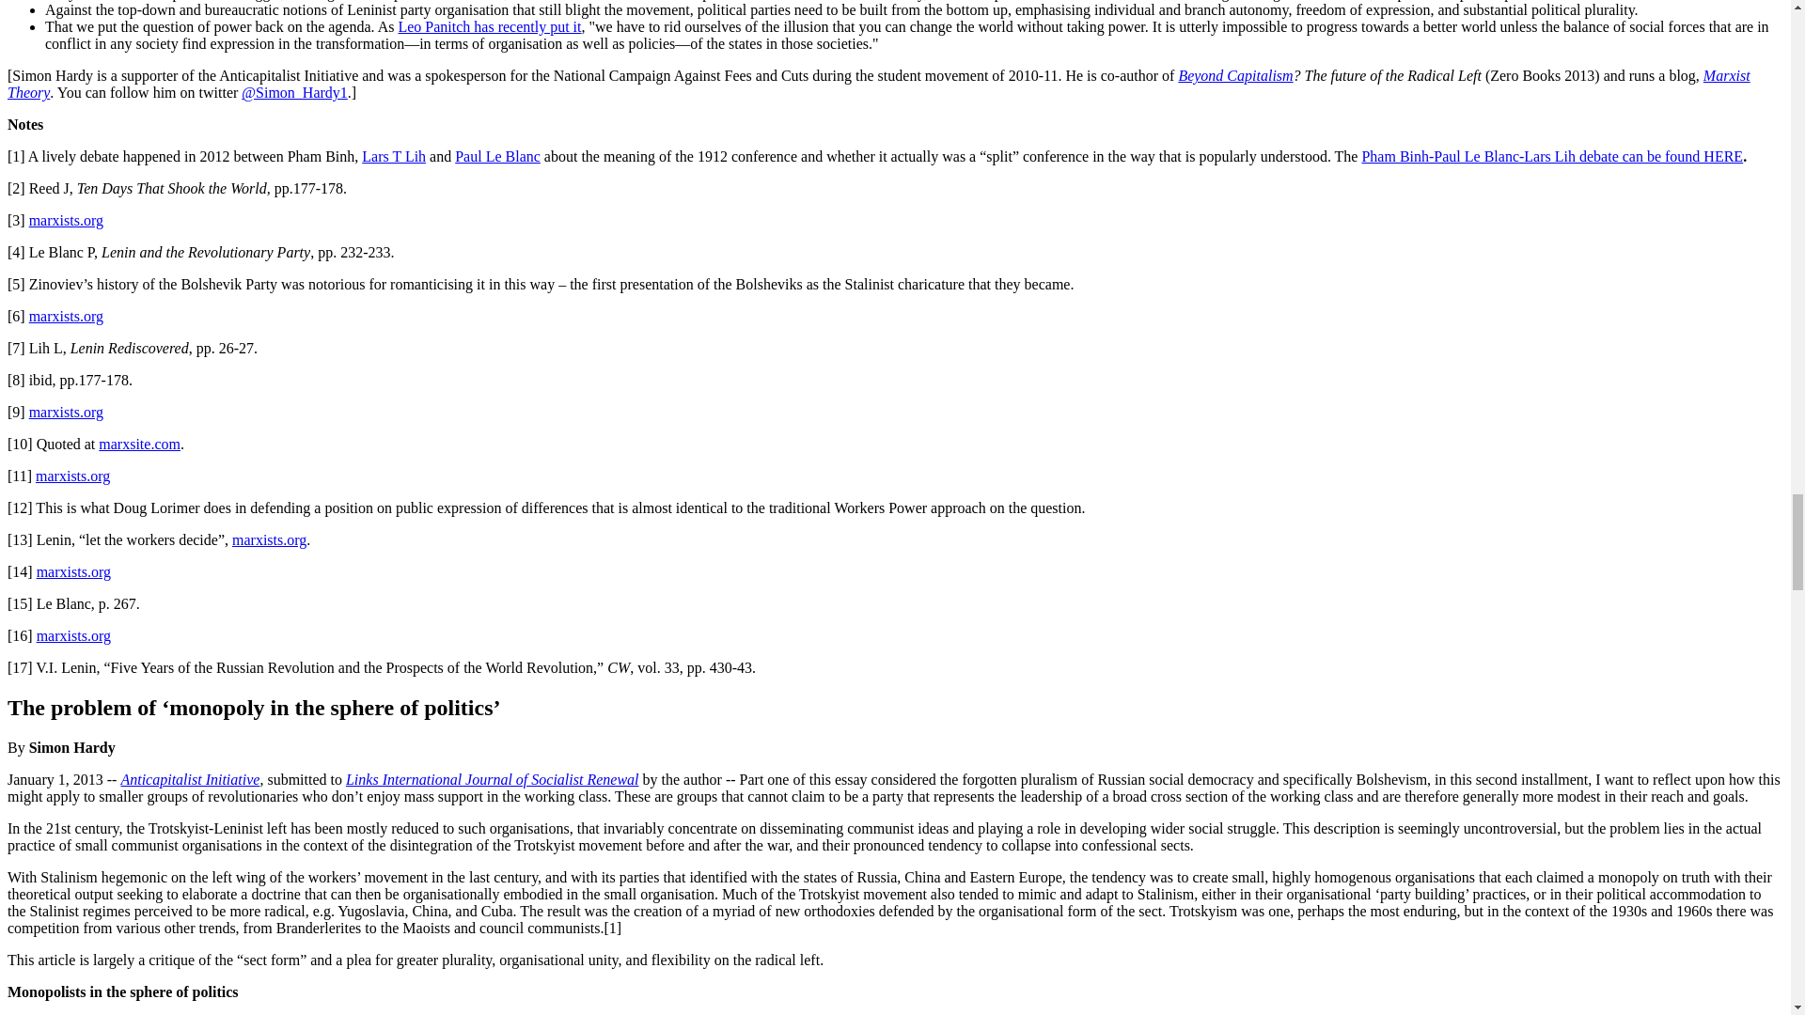 The image size is (1805, 1015). I want to click on Lars T Lih, so click(394, 156).